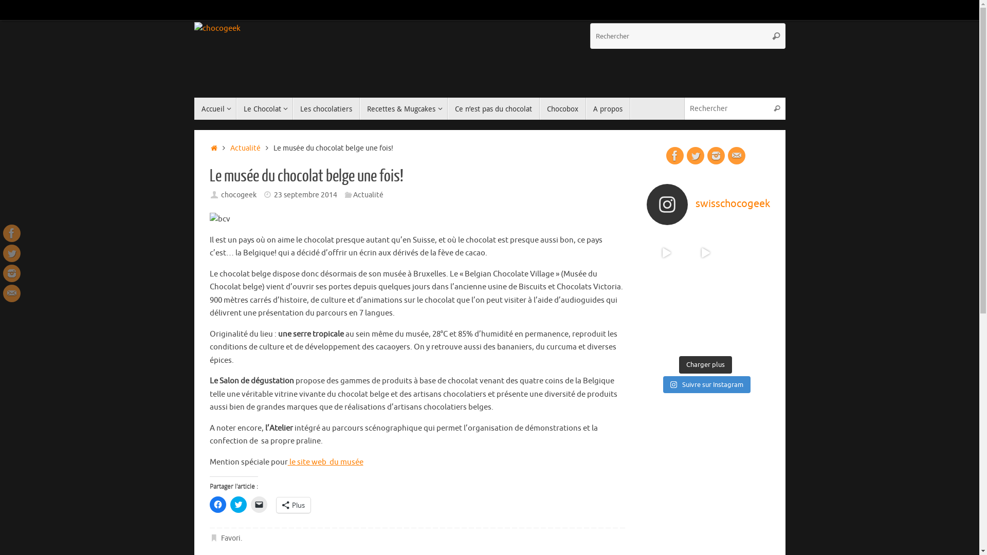 The width and height of the screenshot is (987, 555). What do you see at coordinates (737, 156) in the screenshot?
I see `Contact` at bounding box center [737, 156].